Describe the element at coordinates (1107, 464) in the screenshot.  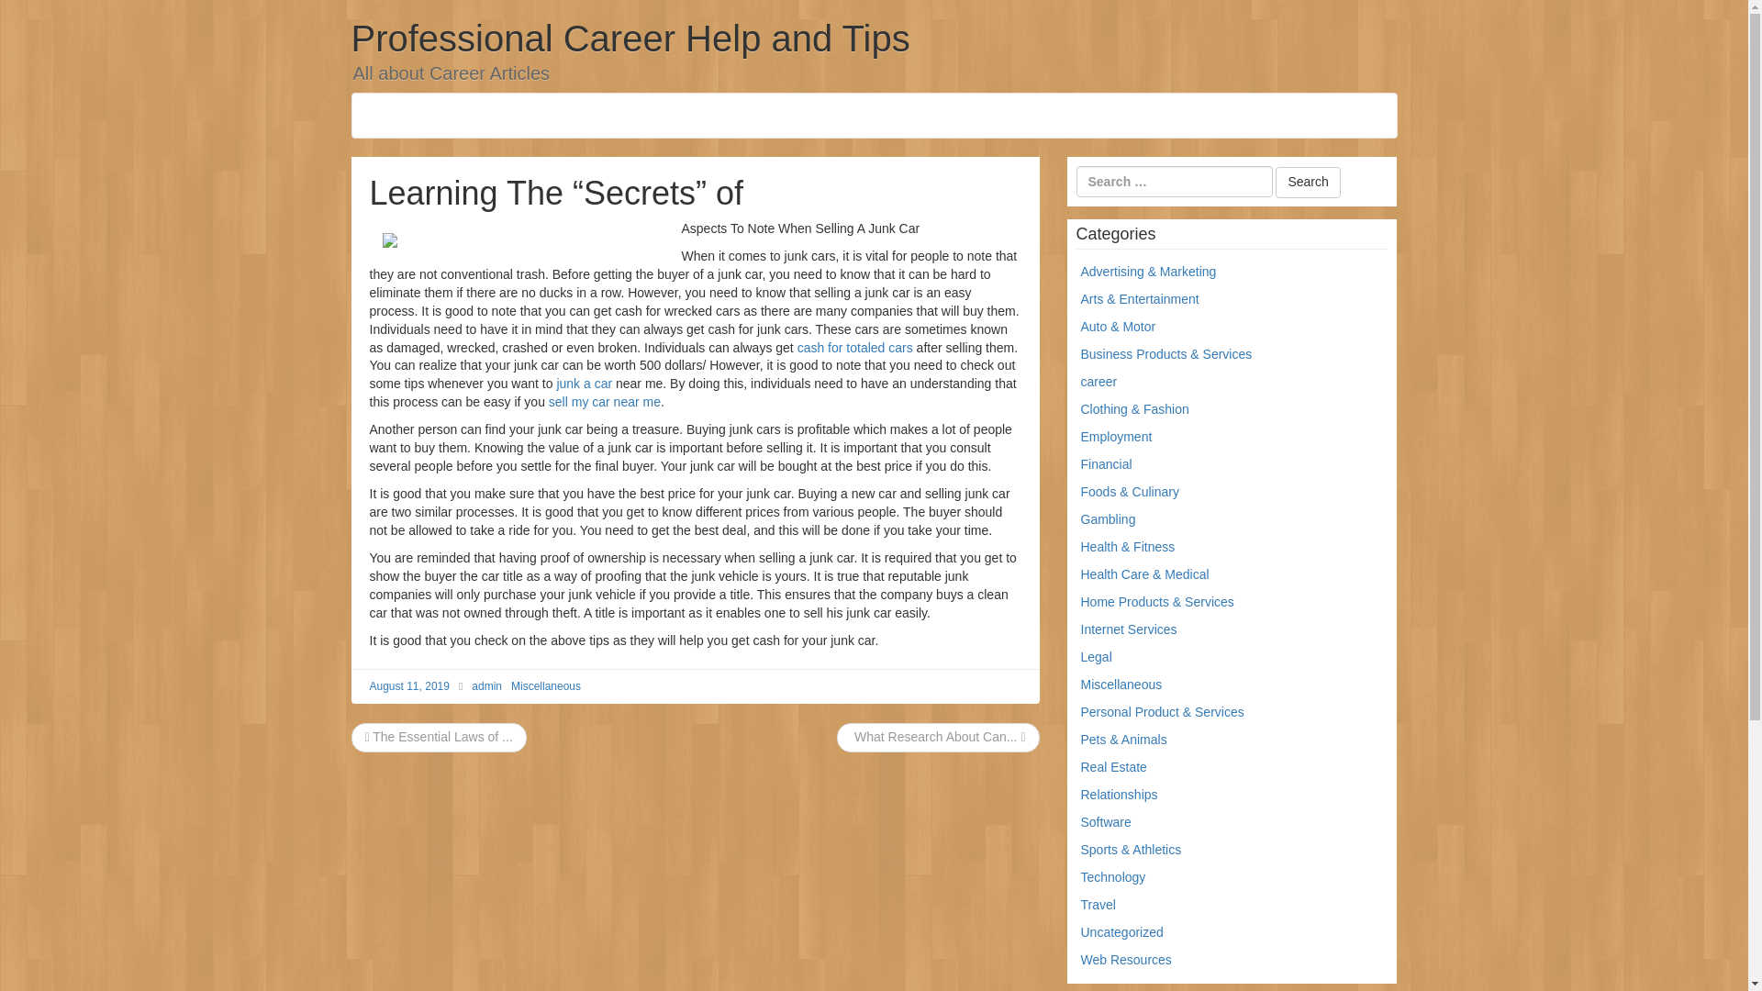
I see `Financial` at that location.